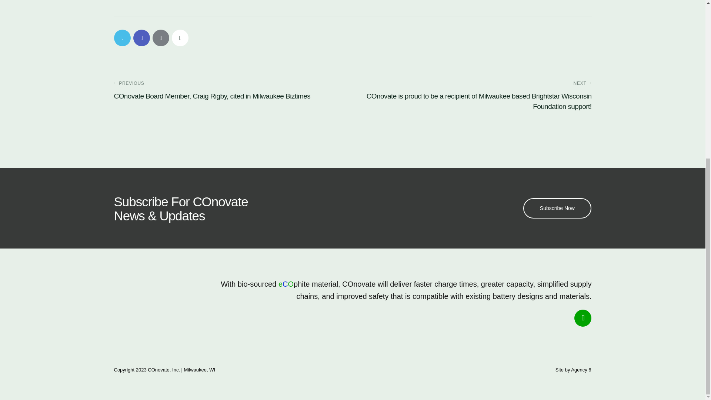  I want to click on Copy URL to clipboard, so click(180, 38).